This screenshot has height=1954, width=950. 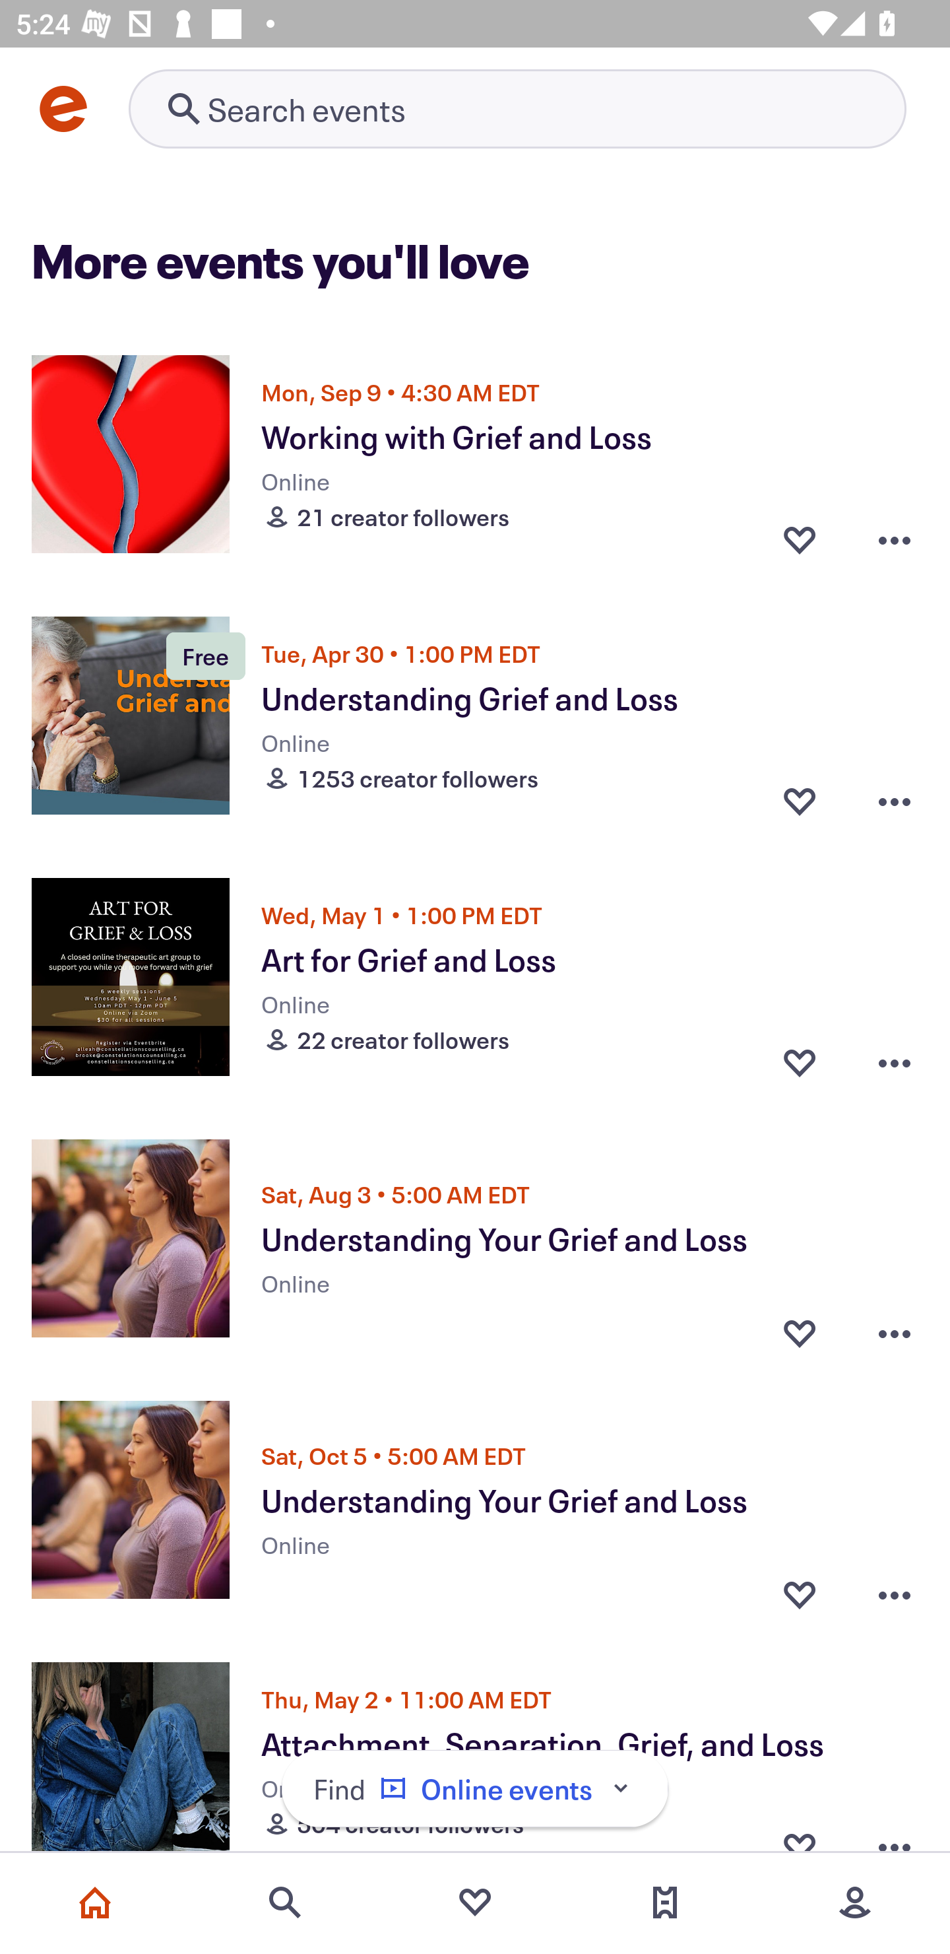 What do you see at coordinates (800, 1588) in the screenshot?
I see `Favorite button` at bounding box center [800, 1588].